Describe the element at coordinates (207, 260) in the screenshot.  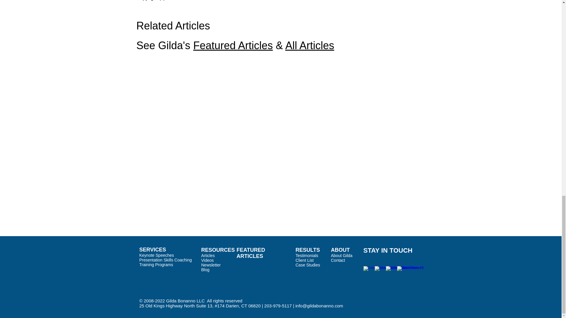
I see `Videos` at that location.